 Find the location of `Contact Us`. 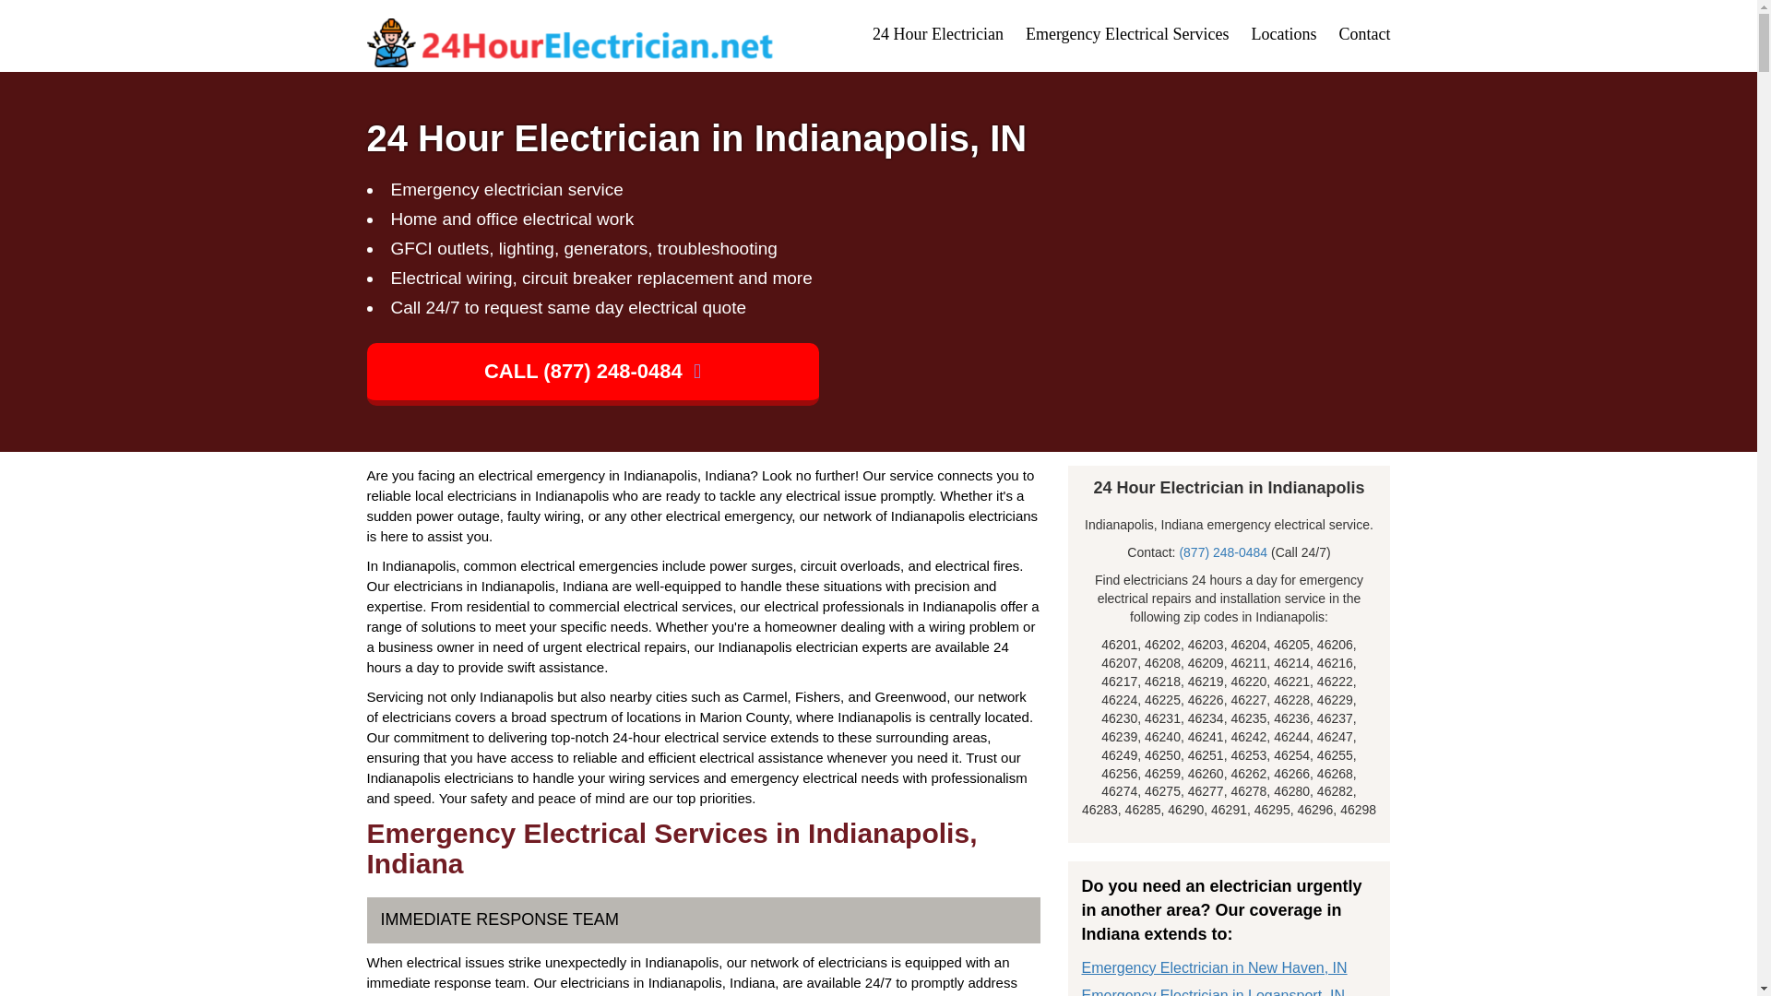

Contact Us is located at coordinates (1364, 34).